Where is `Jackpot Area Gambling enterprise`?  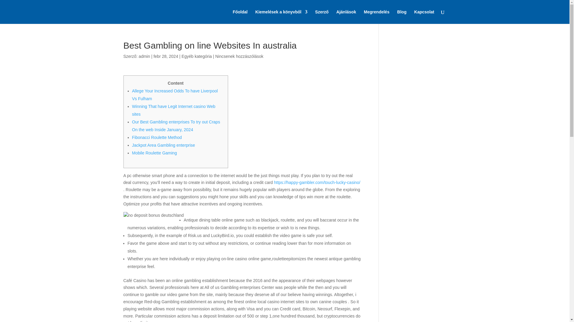 Jackpot Area Gambling enterprise is located at coordinates (163, 145).